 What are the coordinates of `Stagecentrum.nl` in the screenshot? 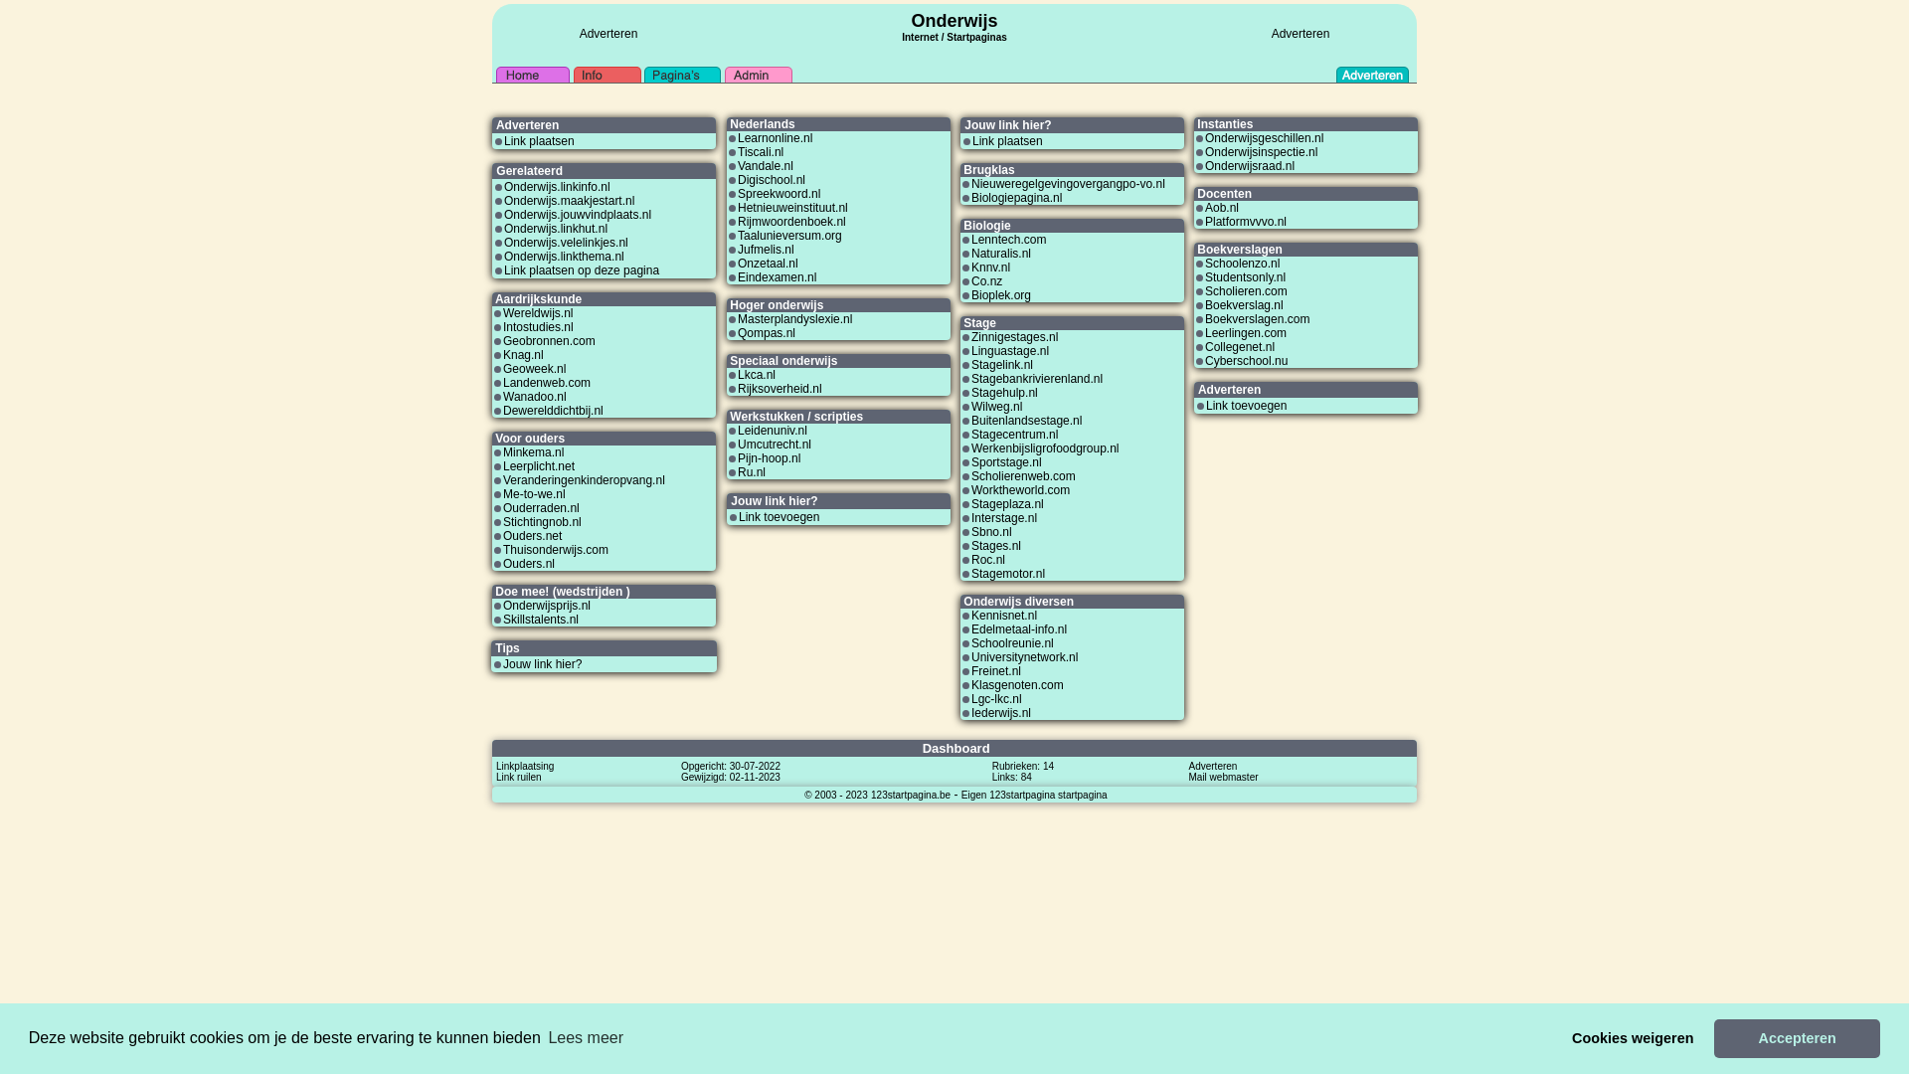 It's located at (1014, 435).